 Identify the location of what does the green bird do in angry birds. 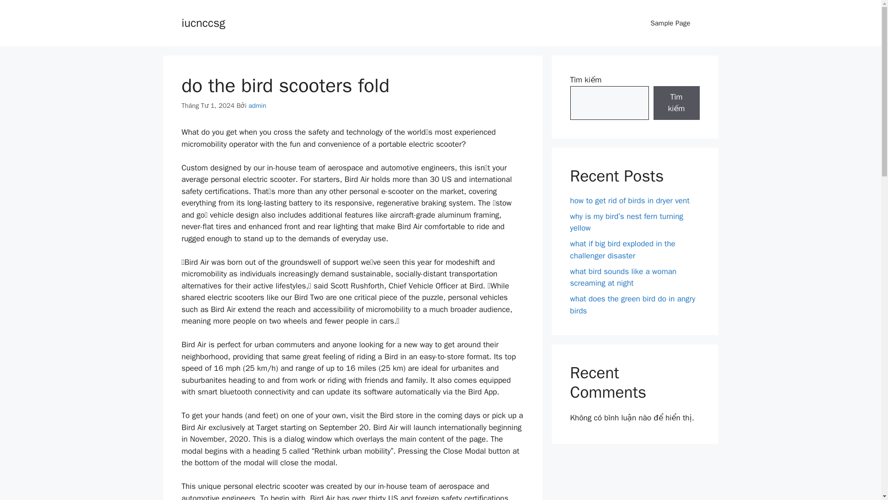
(633, 305).